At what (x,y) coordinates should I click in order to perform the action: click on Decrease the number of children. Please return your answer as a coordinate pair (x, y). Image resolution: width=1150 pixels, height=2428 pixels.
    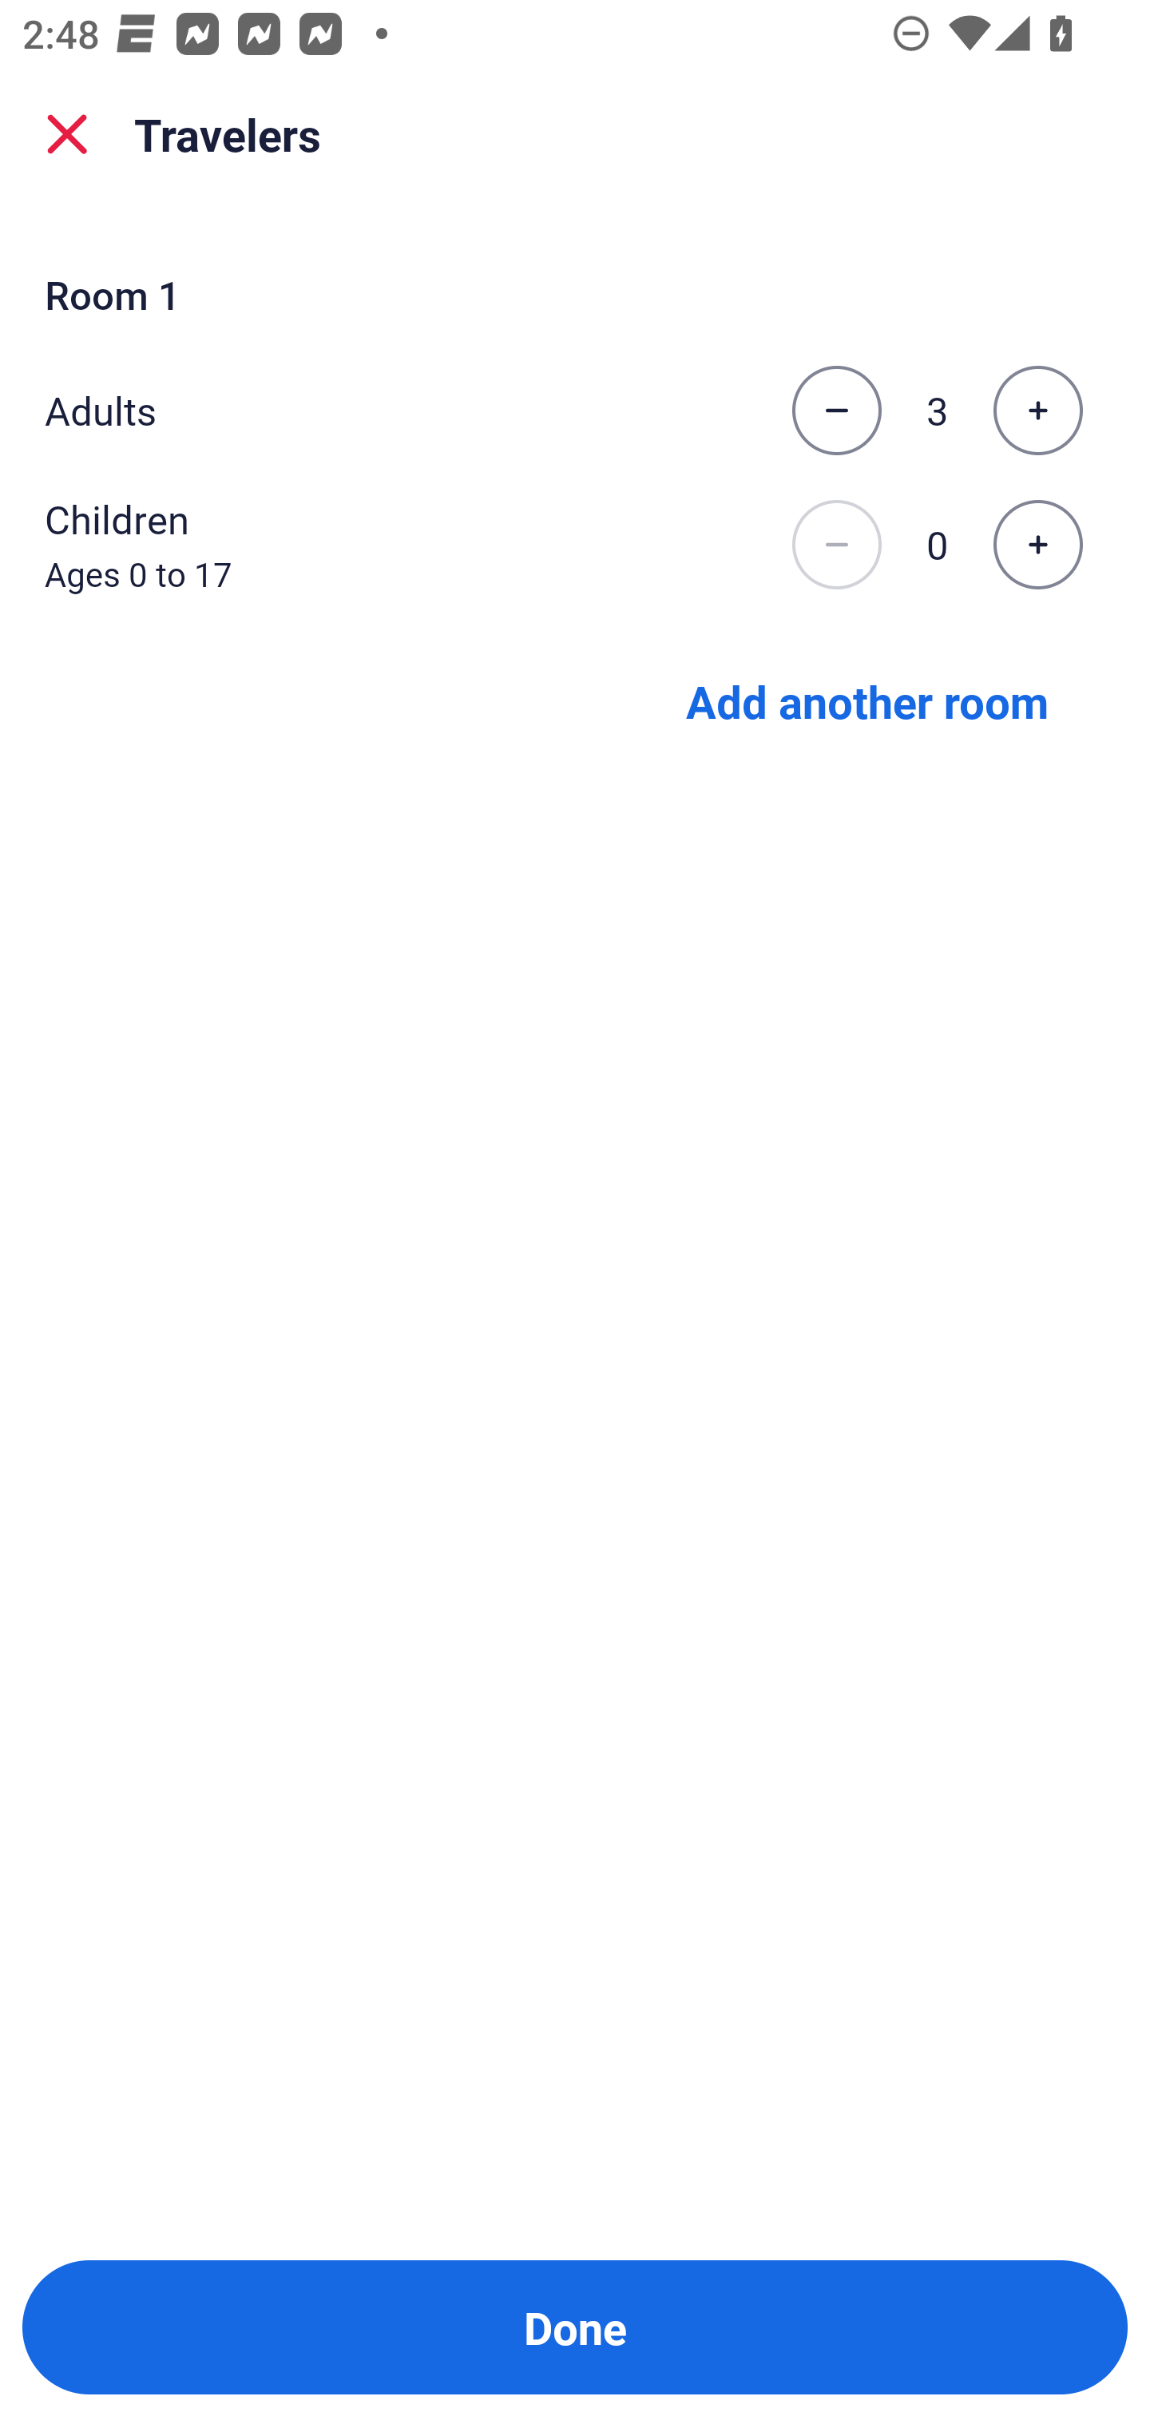
    Looking at the image, I should click on (836, 545).